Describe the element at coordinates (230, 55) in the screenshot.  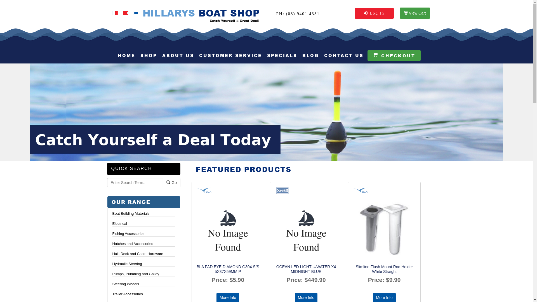
I see `CUSTOMER SERVICE` at that location.